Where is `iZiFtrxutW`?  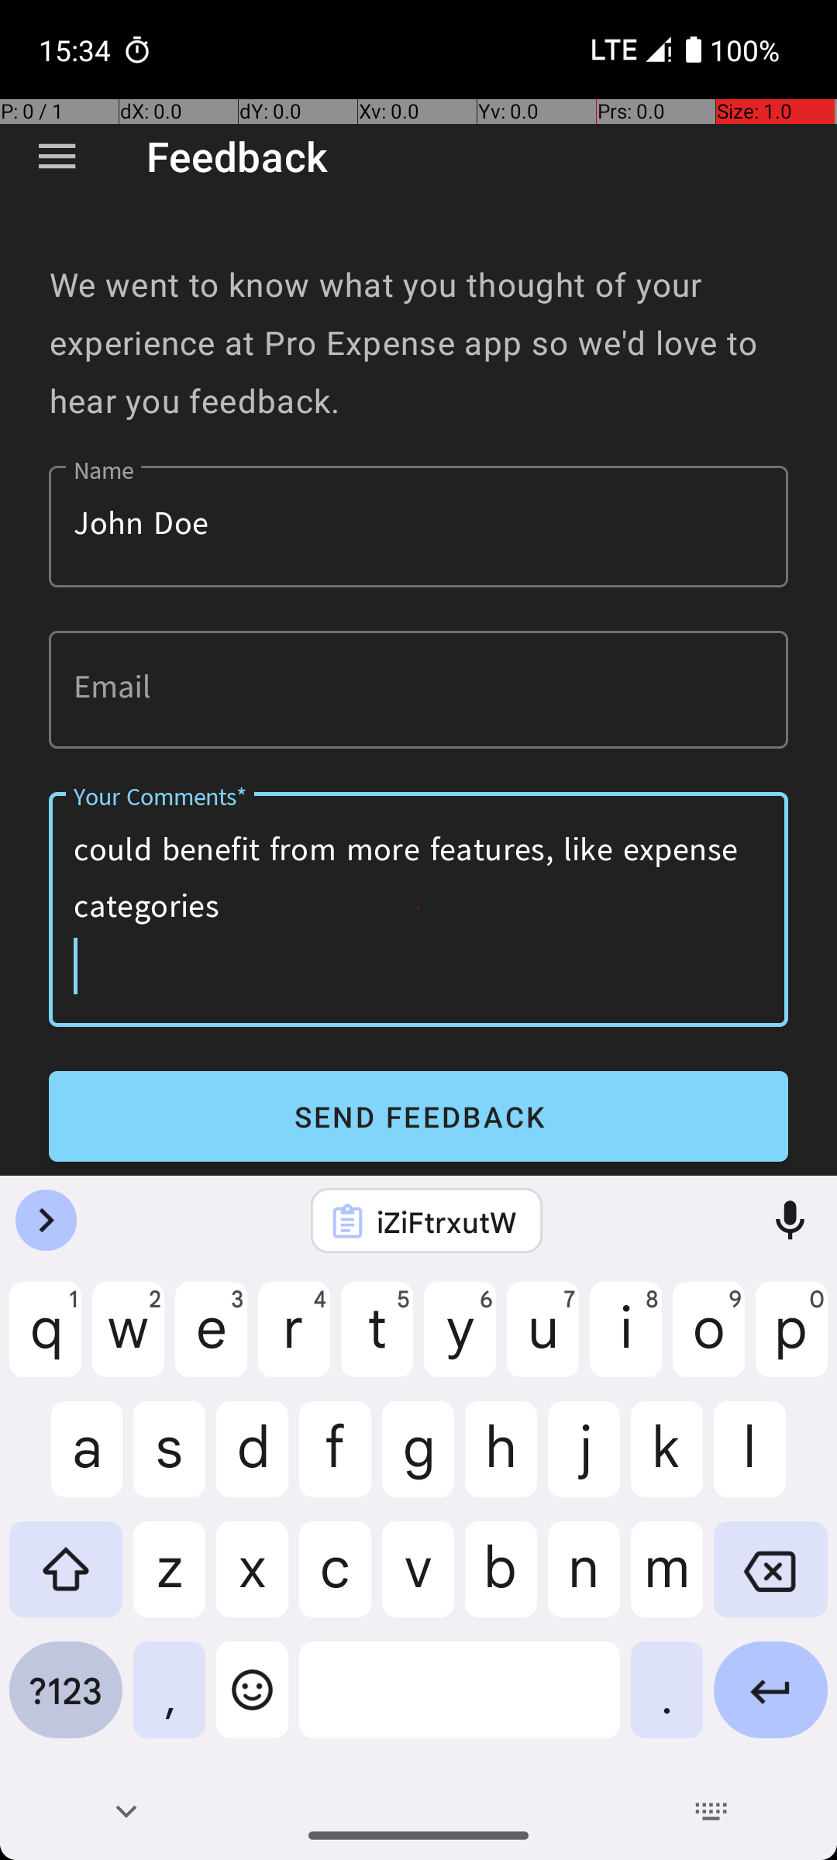
iZiFtrxutW is located at coordinates (447, 1221).